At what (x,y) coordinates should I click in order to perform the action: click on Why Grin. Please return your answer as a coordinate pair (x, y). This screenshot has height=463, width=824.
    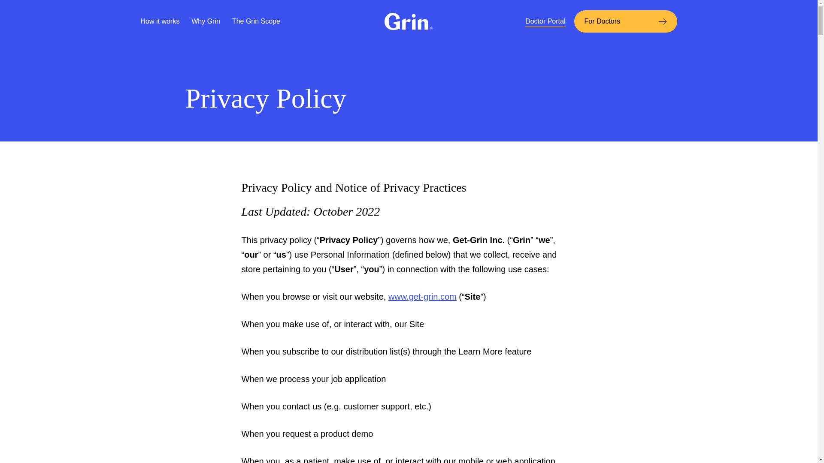
    Looking at the image, I should click on (205, 21).